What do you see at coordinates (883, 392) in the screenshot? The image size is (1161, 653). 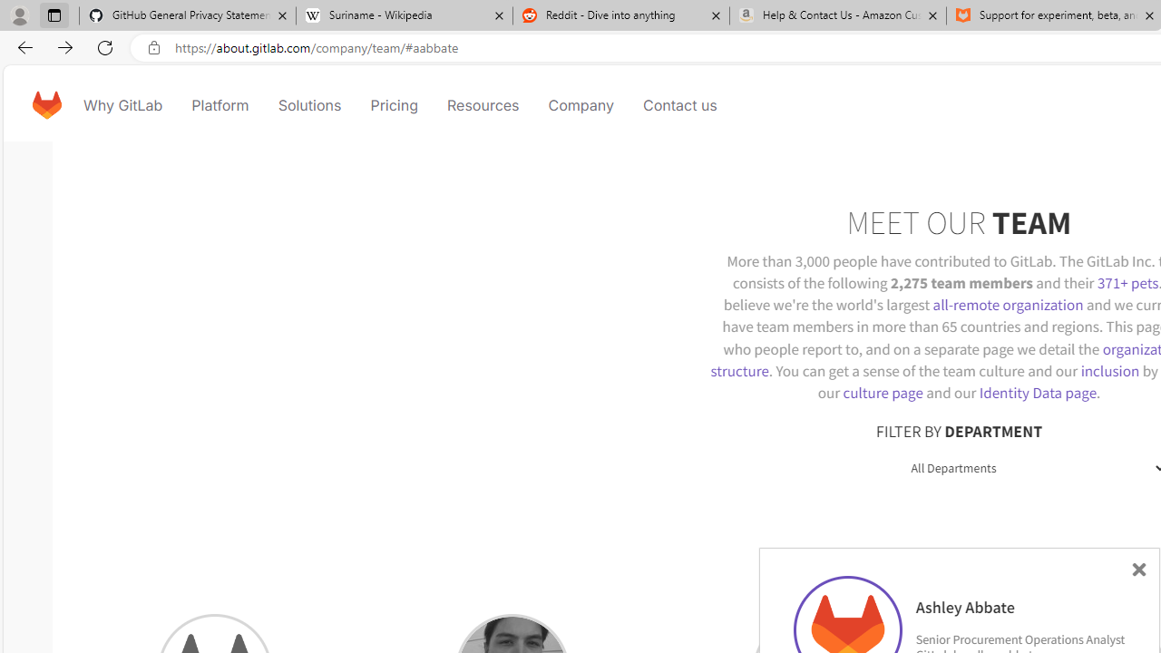 I see `culture page` at bounding box center [883, 392].